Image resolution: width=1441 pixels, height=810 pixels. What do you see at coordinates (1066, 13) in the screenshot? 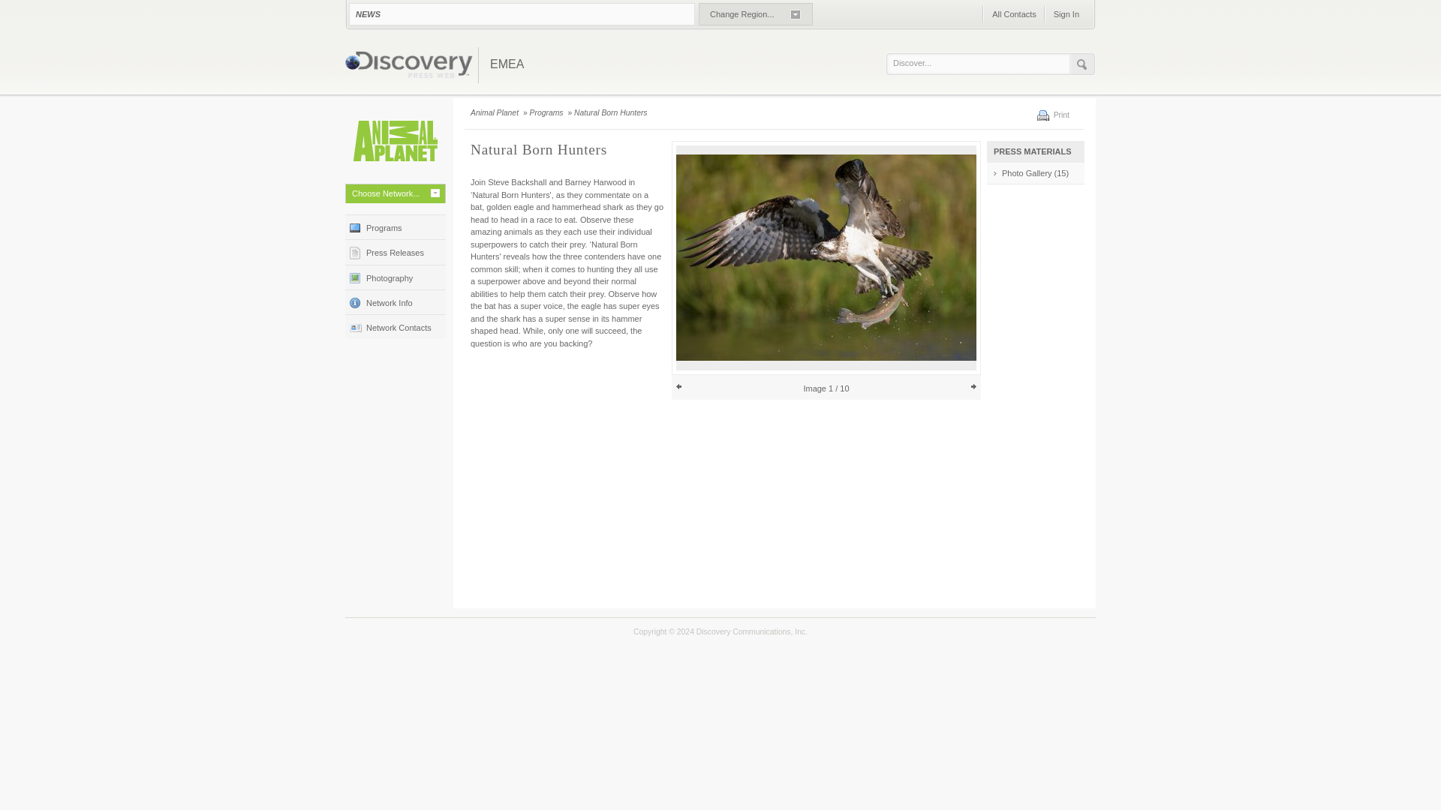
I see `Sign In` at bounding box center [1066, 13].